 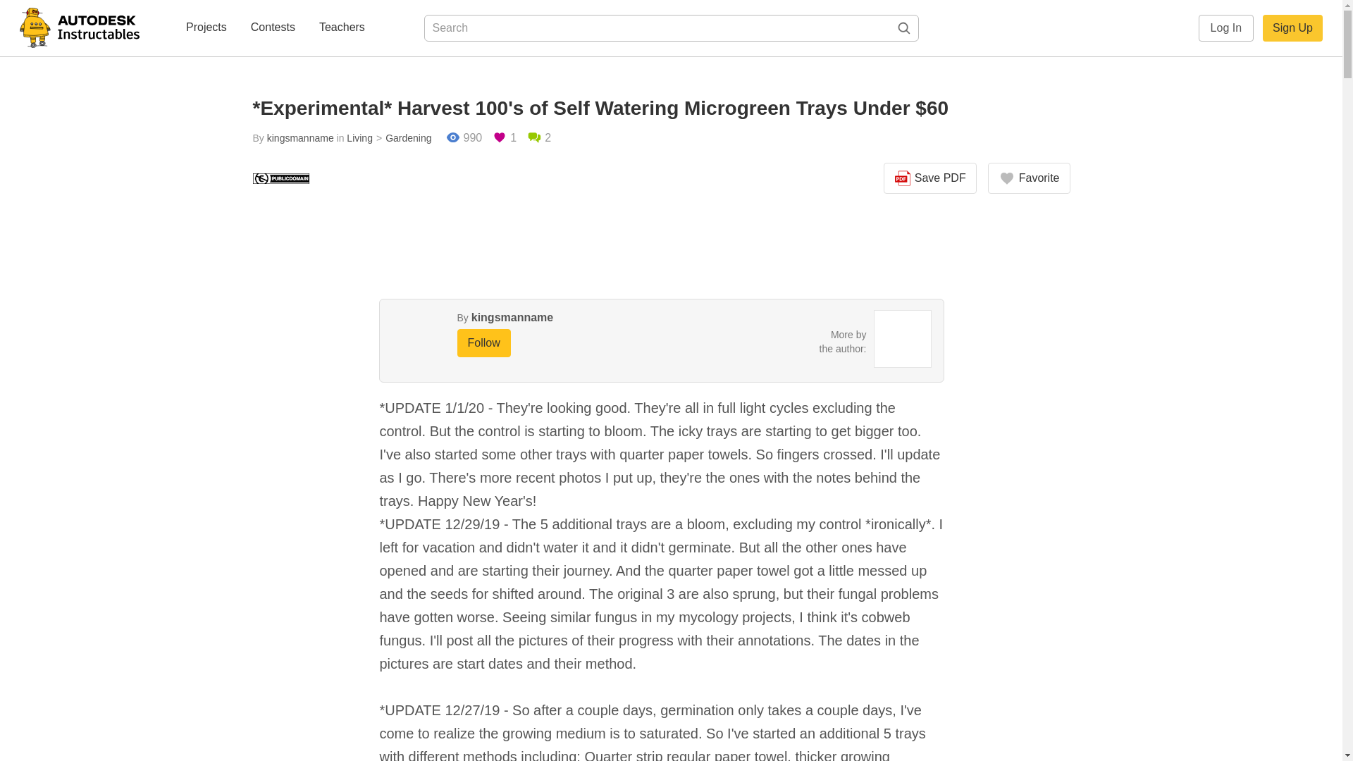 What do you see at coordinates (1292, 28) in the screenshot?
I see `Sign Up` at bounding box center [1292, 28].